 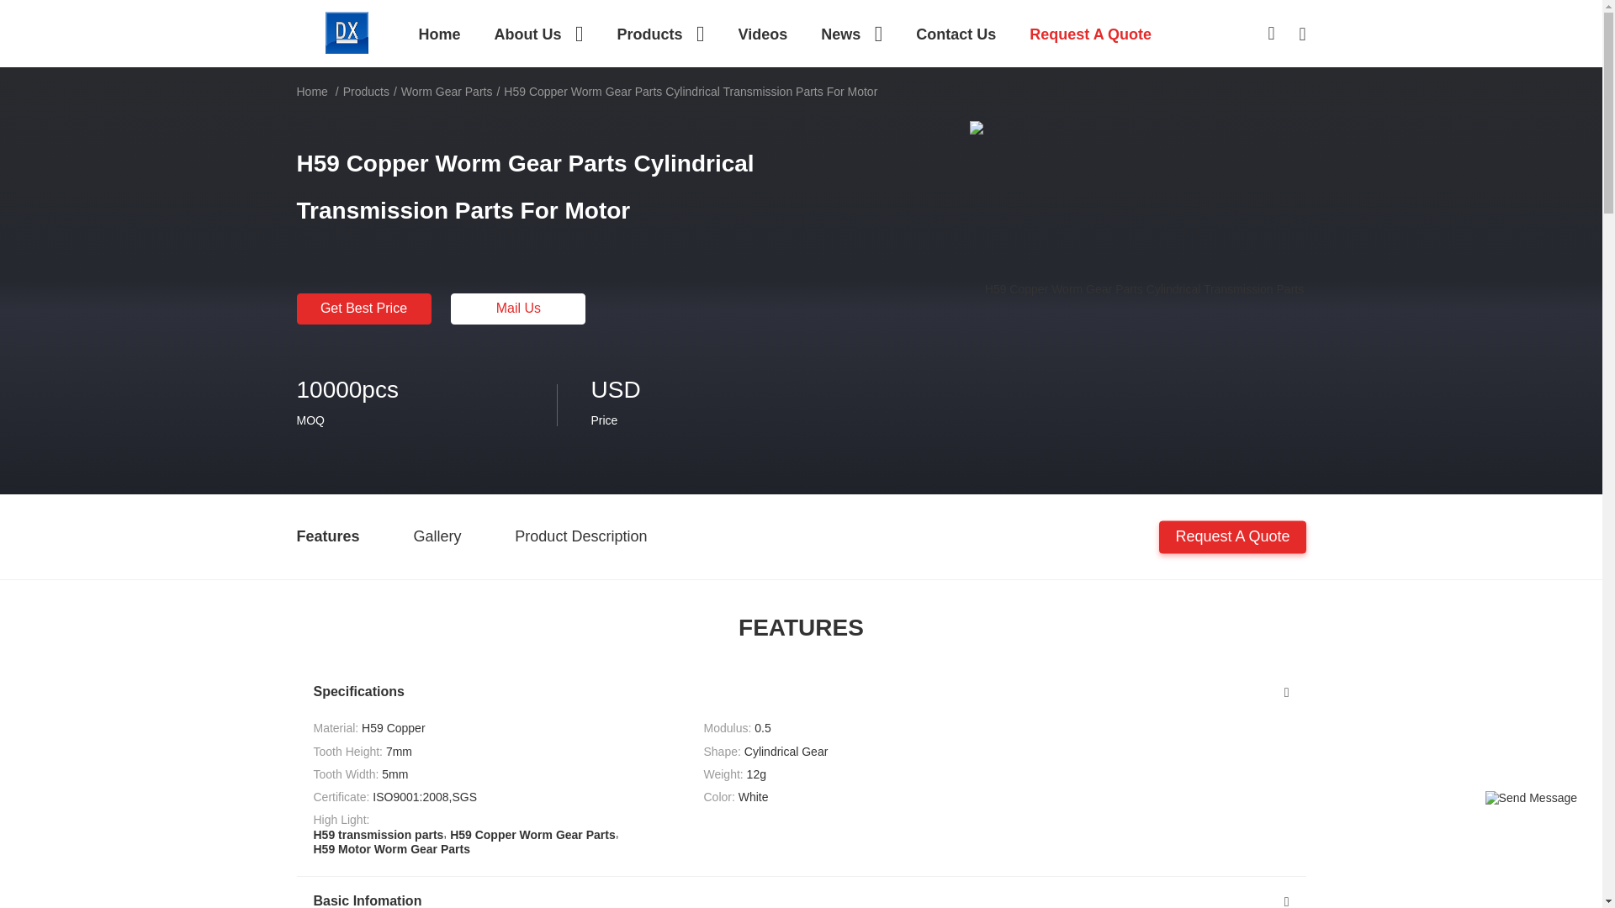 I want to click on About Us, so click(x=538, y=34).